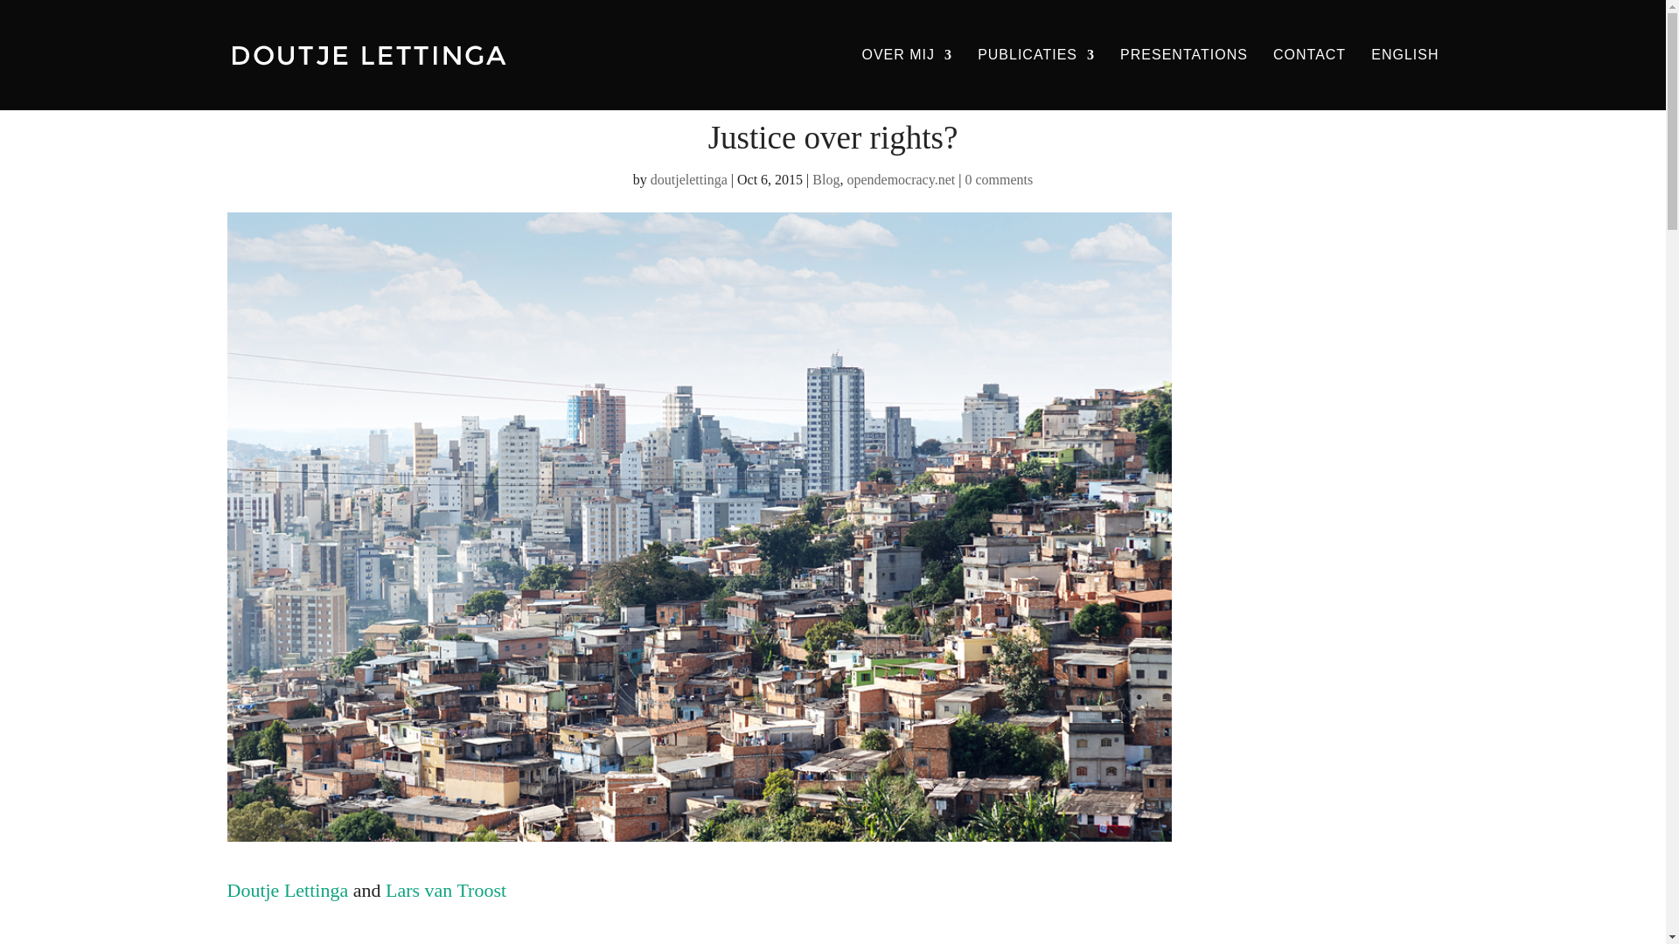 The width and height of the screenshot is (1679, 944). Describe the element at coordinates (446, 890) in the screenshot. I see `Lars van Troost` at that location.